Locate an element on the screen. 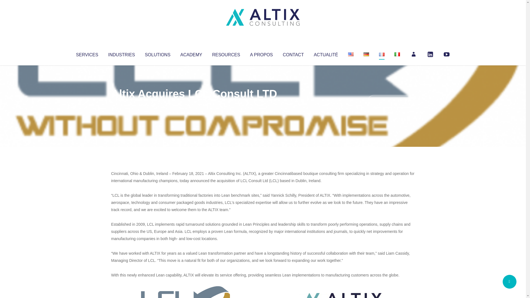 The width and height of the screenshot is (530, 298). ACADEMY is located at coordinates (191, 54).